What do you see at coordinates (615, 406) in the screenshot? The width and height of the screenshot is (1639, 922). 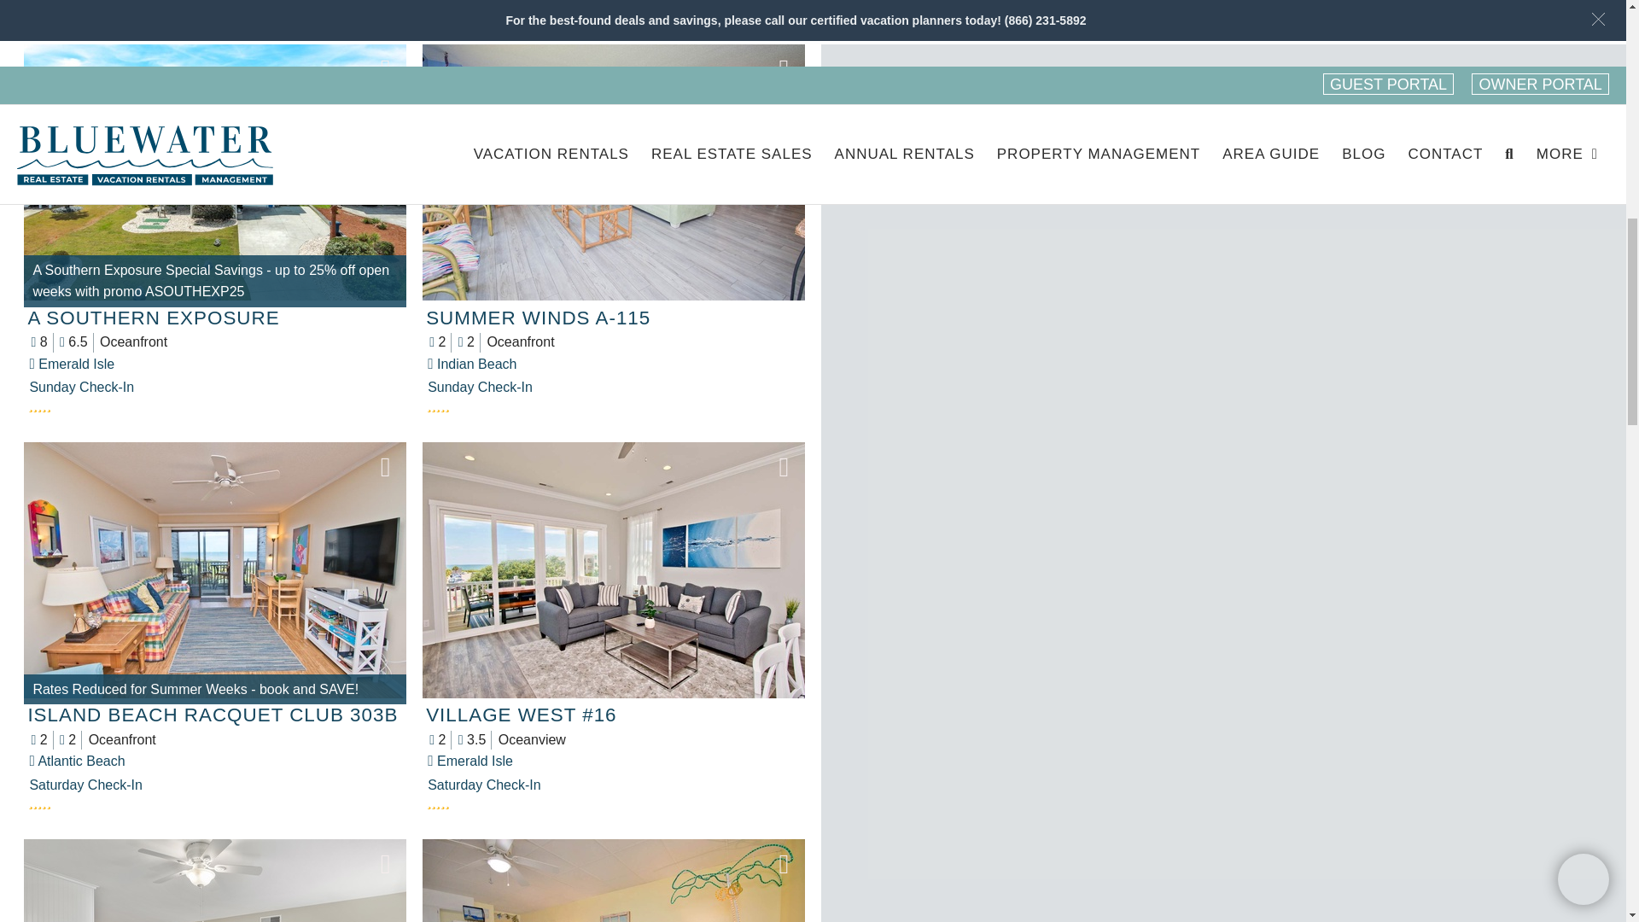 I see `5` at bounding box center [615, 406].